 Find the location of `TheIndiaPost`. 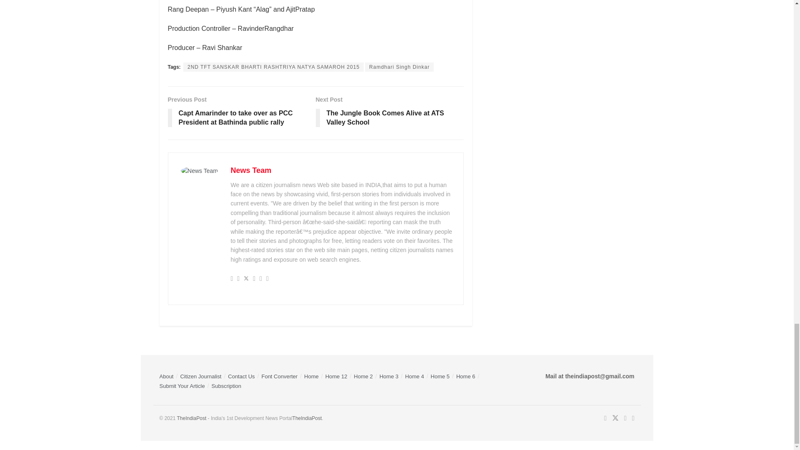

TheIndiaPost is located at coordinates (307, 418).